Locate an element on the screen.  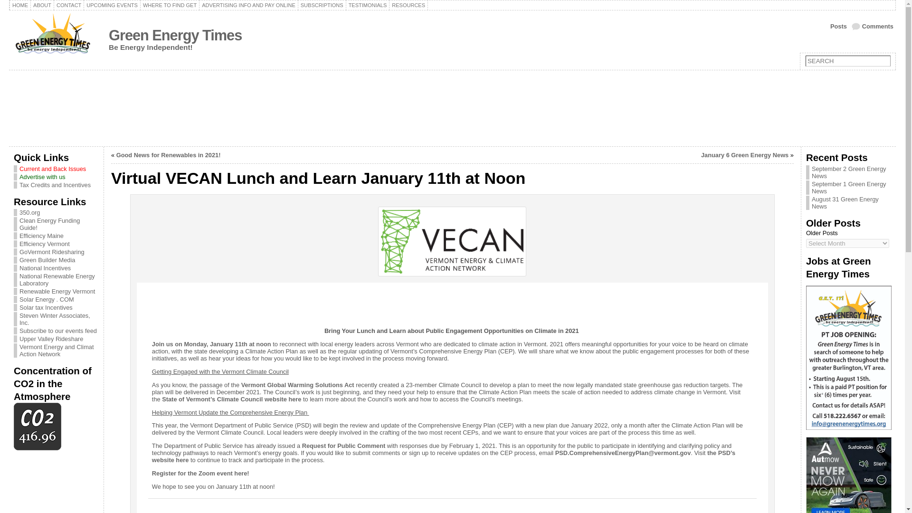
350.org is located at coordinates (29, 212).